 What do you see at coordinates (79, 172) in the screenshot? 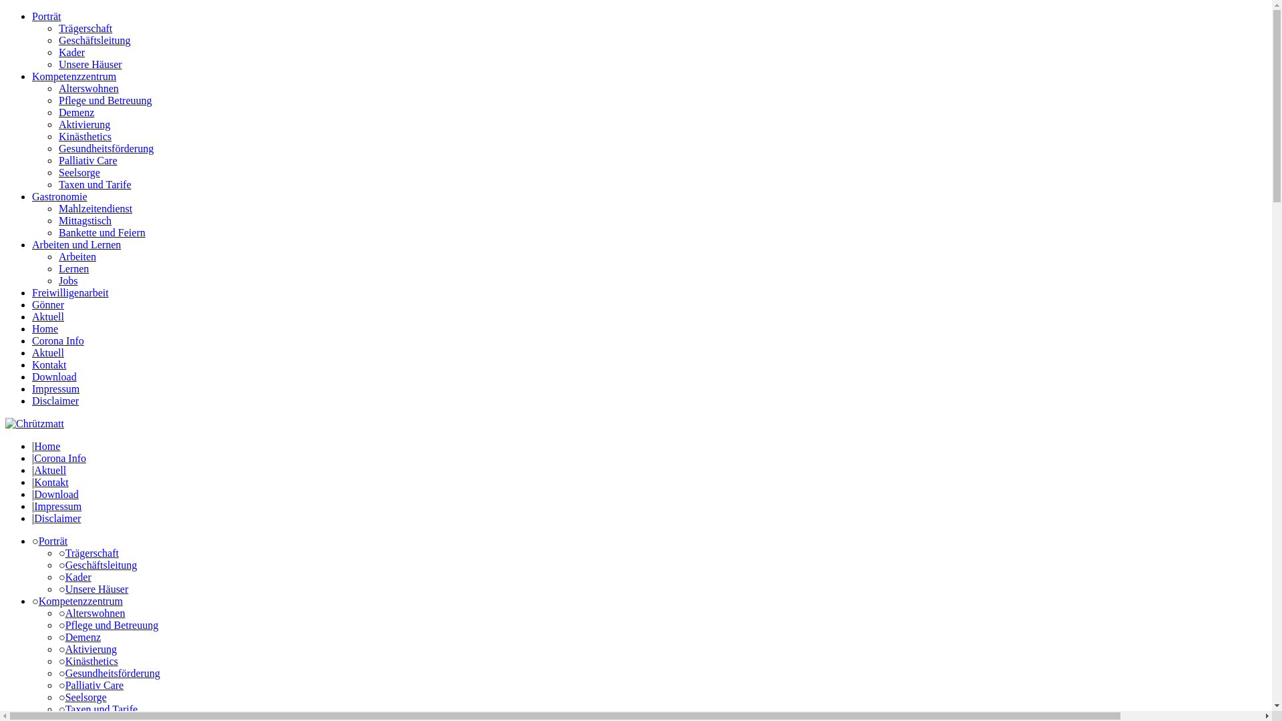
I see `Seelsorge` at bounding box center [79, 172].